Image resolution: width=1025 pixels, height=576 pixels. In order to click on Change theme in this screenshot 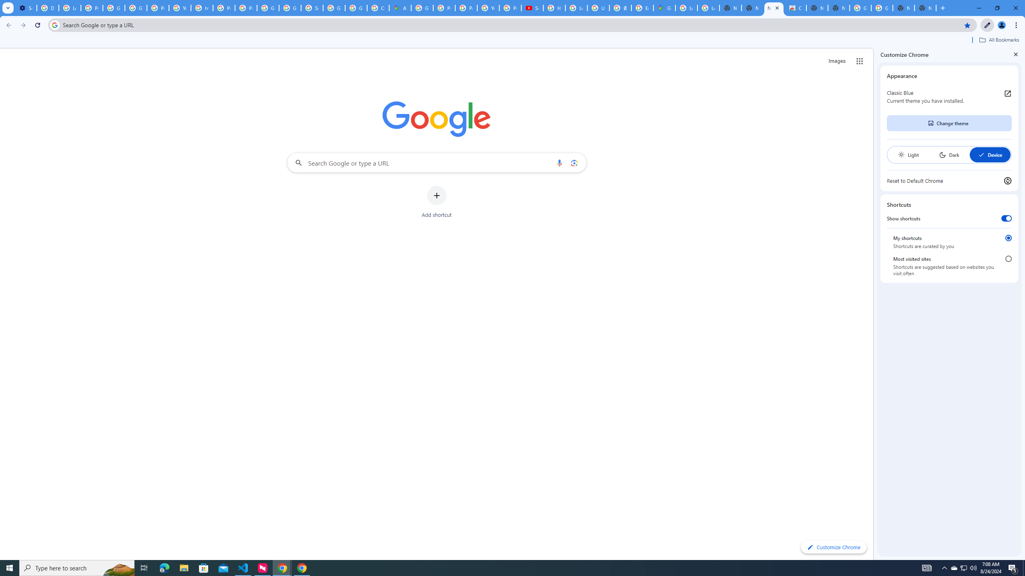, I will do `click(949, 123)`.